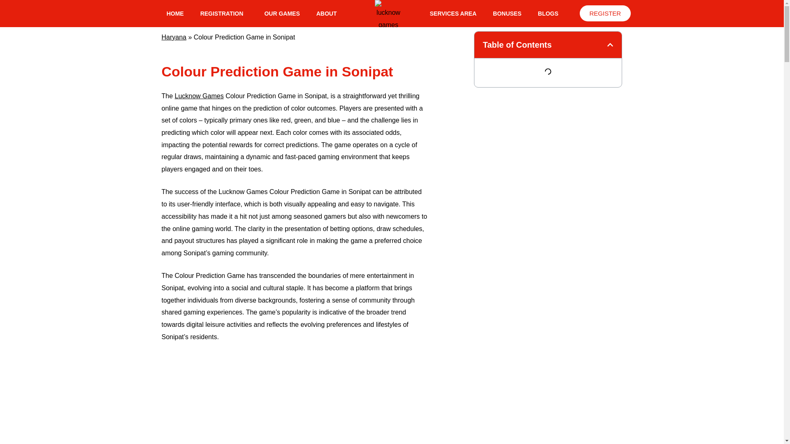 This screenshot has height=444, width=790. Describe the element at coordinates (548, 13) in the screenshot. I see `BLOGS` at that location.